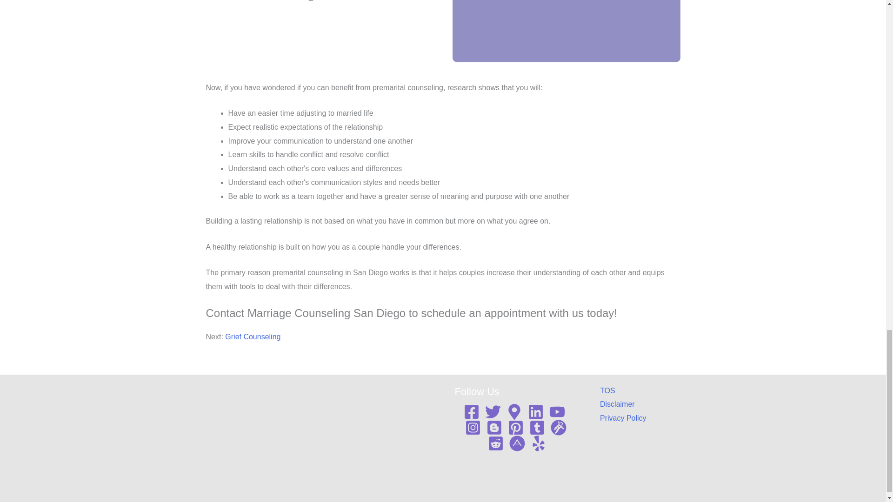 The image size is (893, 502). What do you see at coordinates (566, 31) in the screenshot?
I see `Premarital Counseling Benefits San Diego CA 92104` at bounding box center [566, 31].